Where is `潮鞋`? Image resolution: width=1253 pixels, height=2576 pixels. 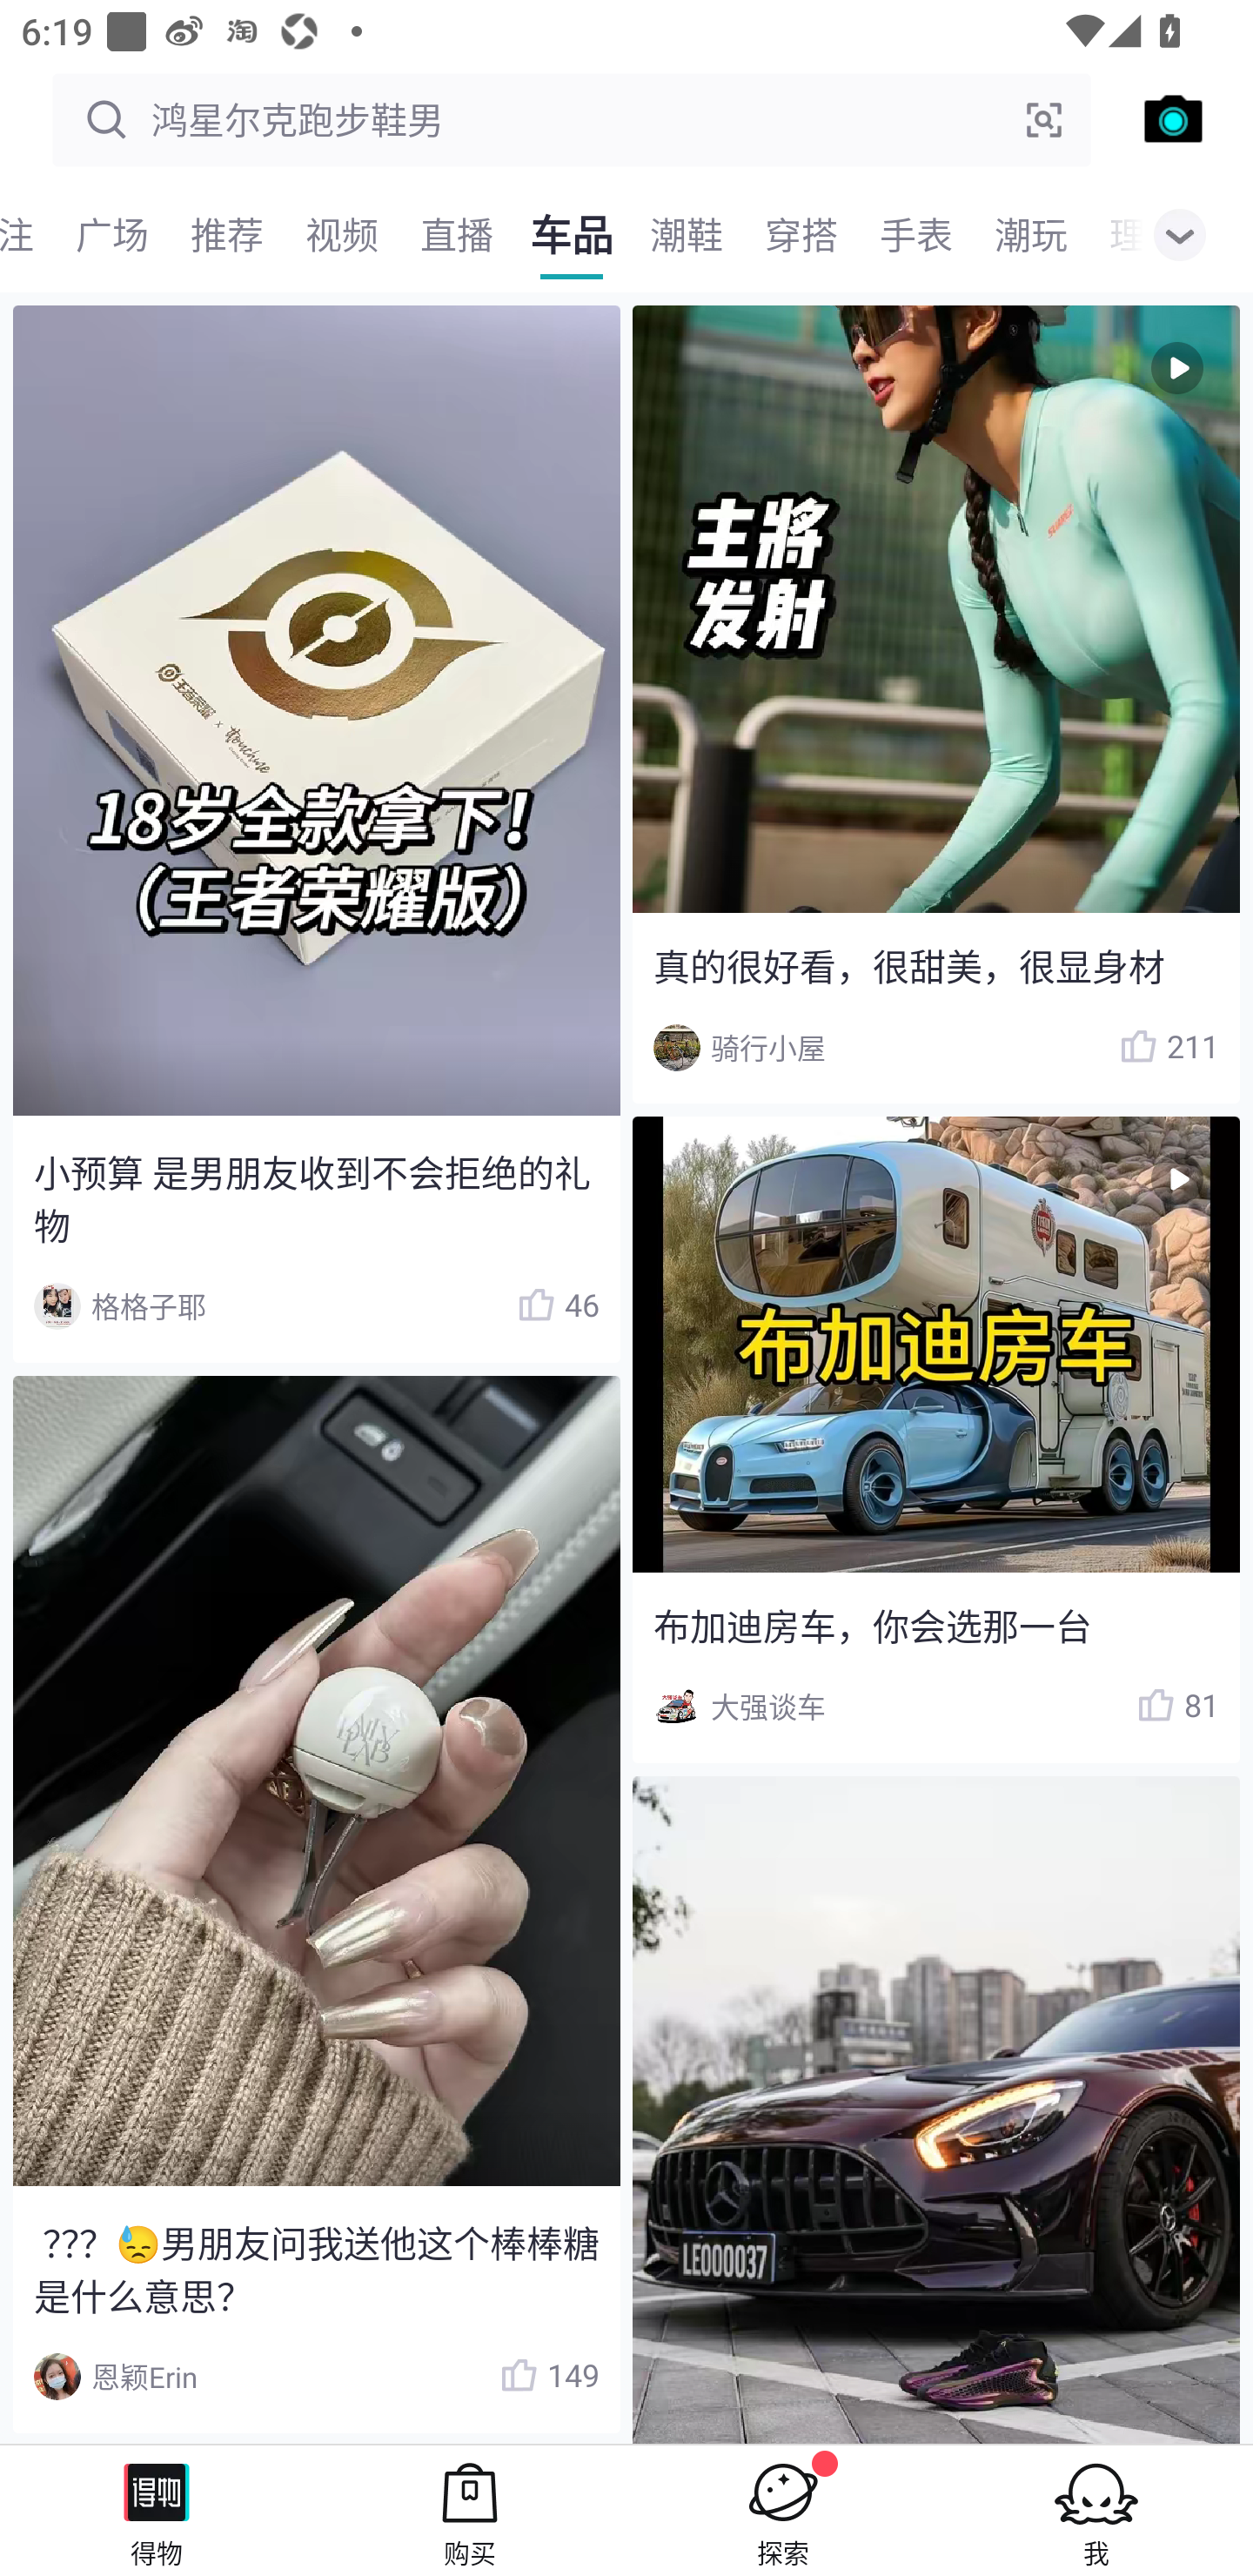 潮鞋 is located at coordinates (686, 235).